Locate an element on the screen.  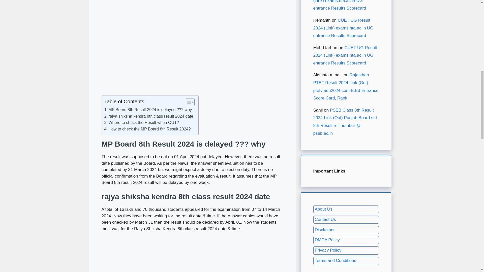
How to check the MP Board 8th Result 2024? is located at coordinates (147, 129).